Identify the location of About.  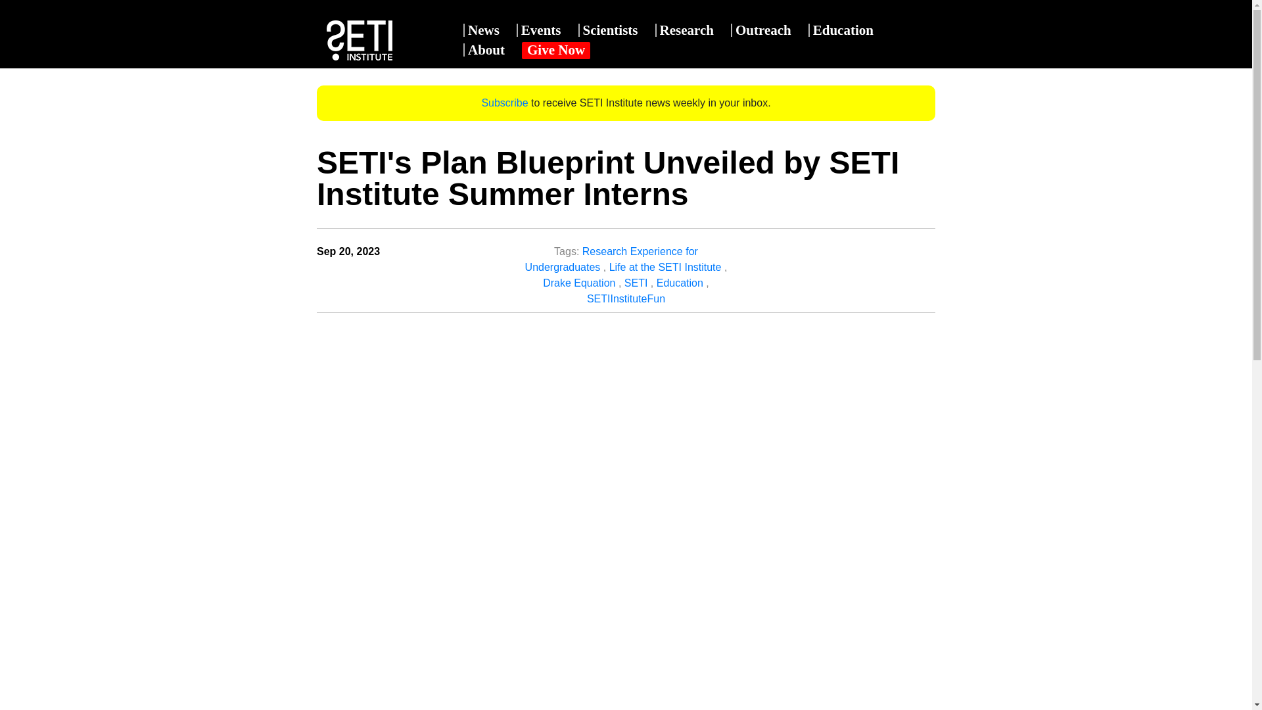
(484, 50).